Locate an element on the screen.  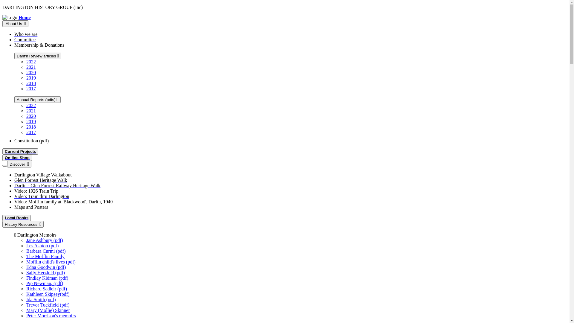
Constitution (pdf) is located at coordinates (32, 141).